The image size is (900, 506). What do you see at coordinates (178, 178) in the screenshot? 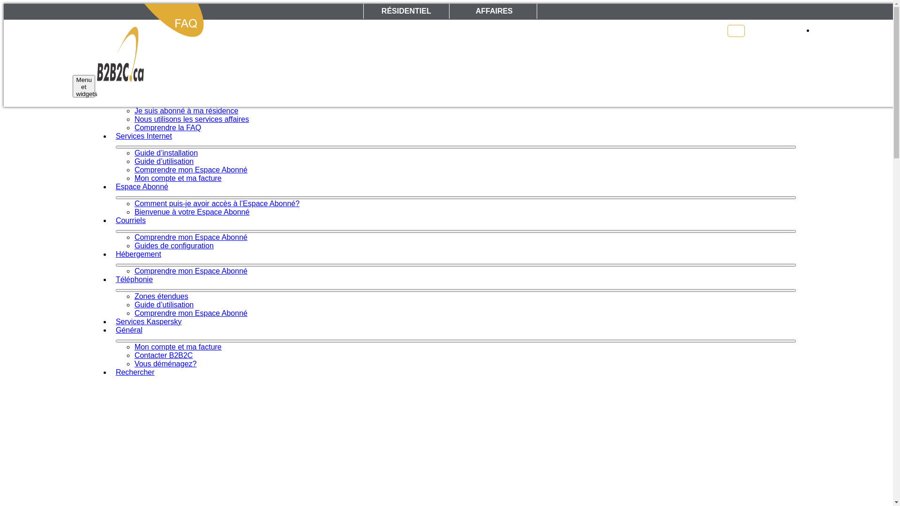
I see `Mon compte et ma facture` at bounding box center [178, 178].